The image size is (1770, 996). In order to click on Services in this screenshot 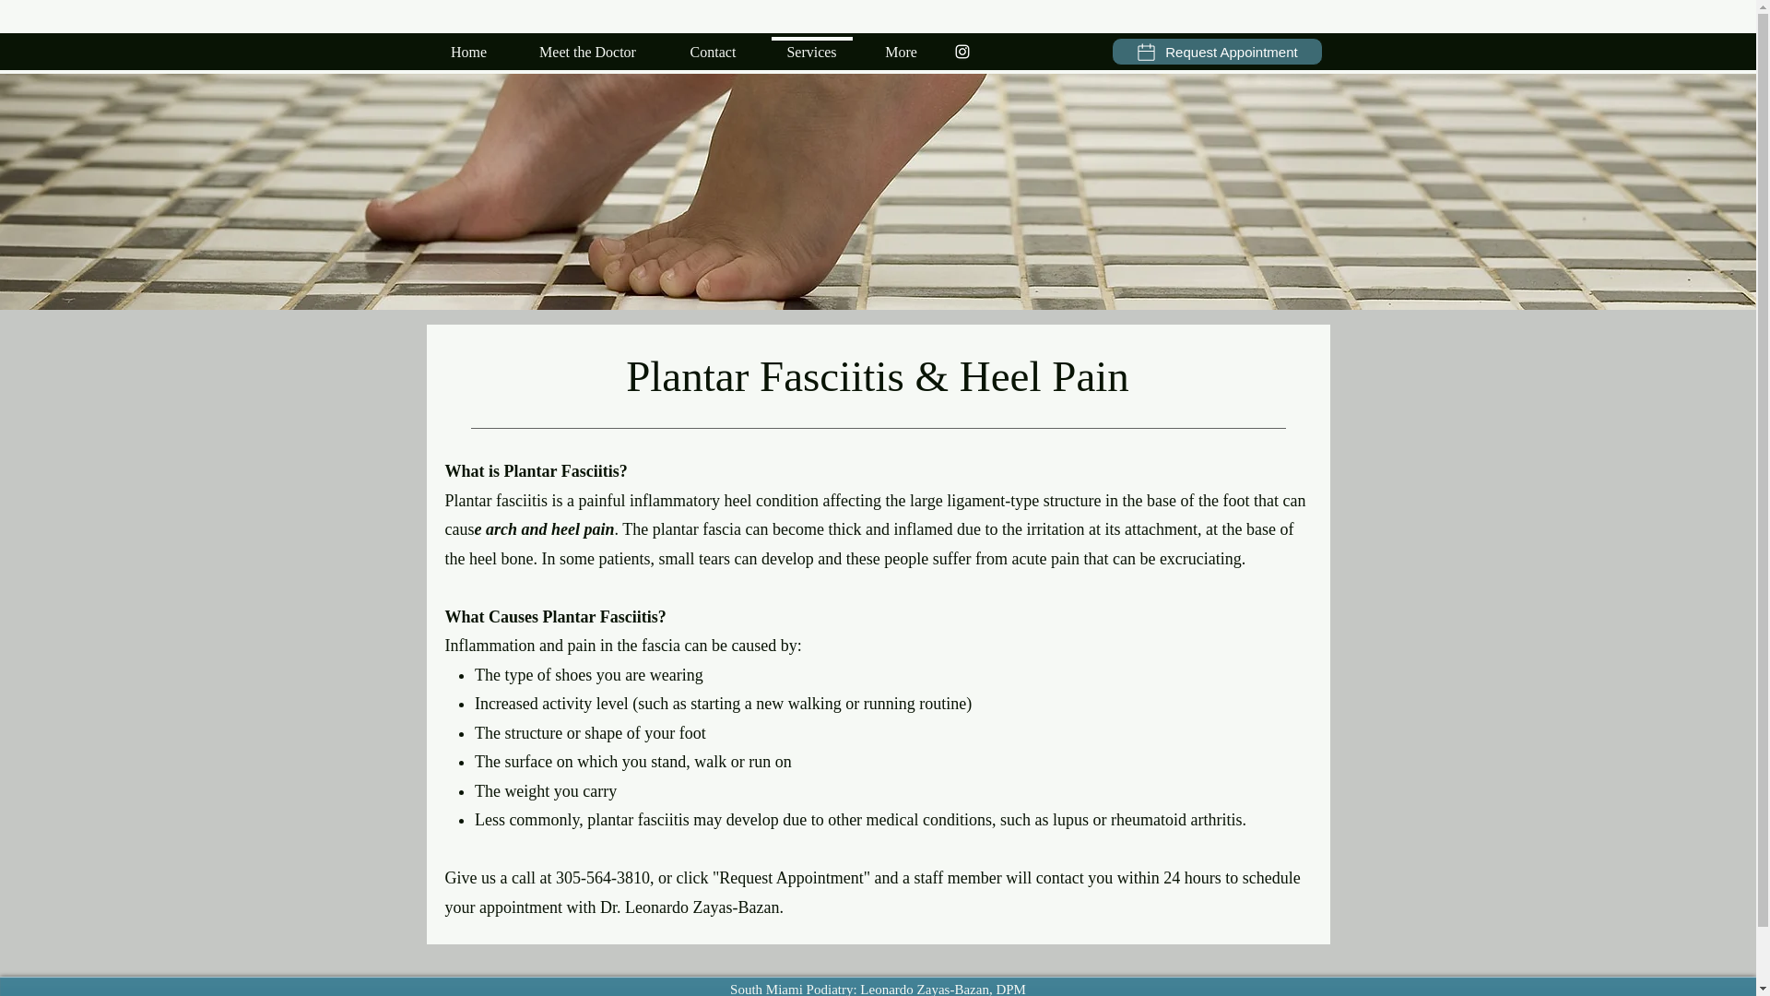, I will do `click(810, 43)`.